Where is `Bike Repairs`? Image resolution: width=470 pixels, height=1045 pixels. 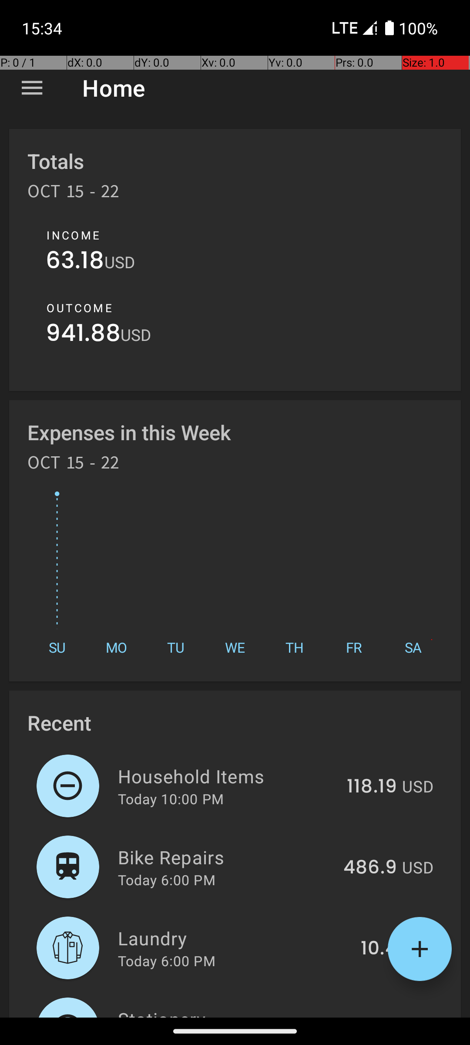
Bike Repairs is located at coordinates (225, 857).